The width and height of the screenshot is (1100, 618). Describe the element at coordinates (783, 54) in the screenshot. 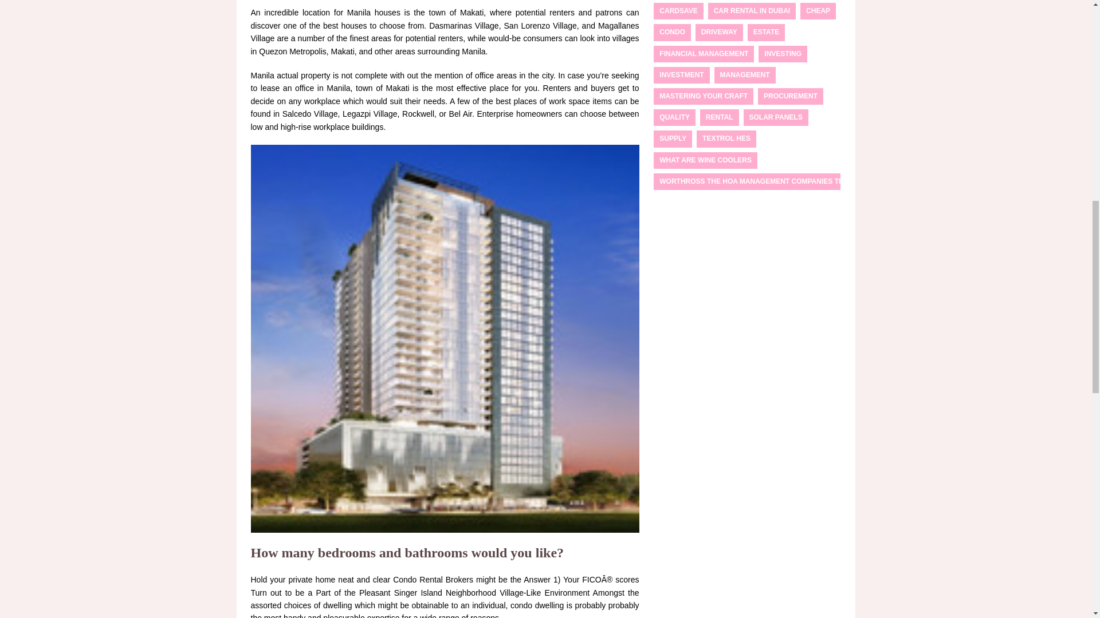

I see `INVESTING` at that location.